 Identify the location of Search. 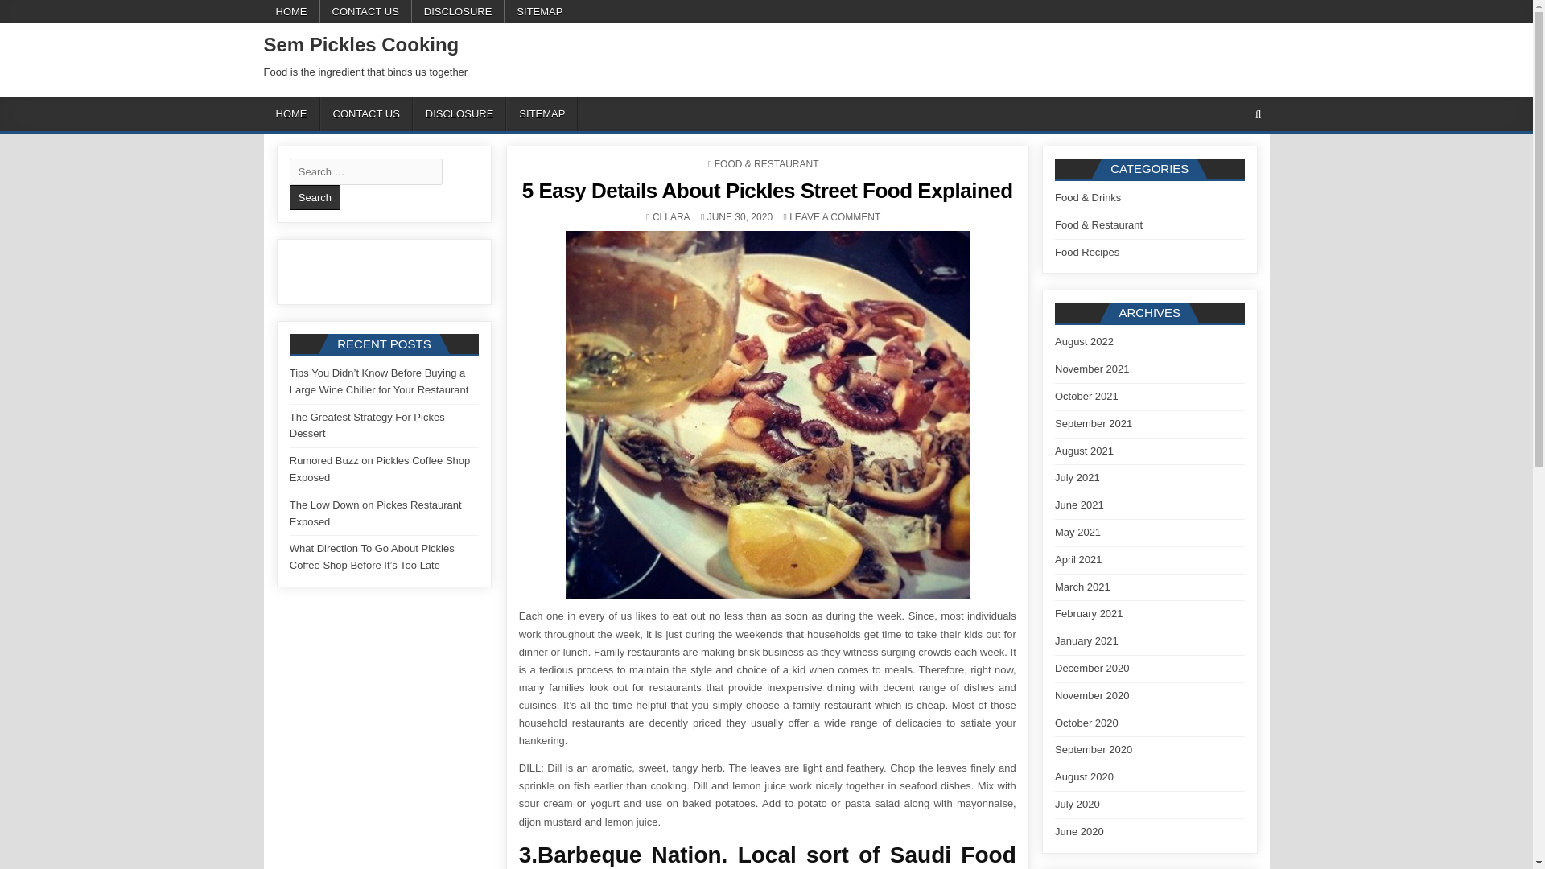
(315, 198).